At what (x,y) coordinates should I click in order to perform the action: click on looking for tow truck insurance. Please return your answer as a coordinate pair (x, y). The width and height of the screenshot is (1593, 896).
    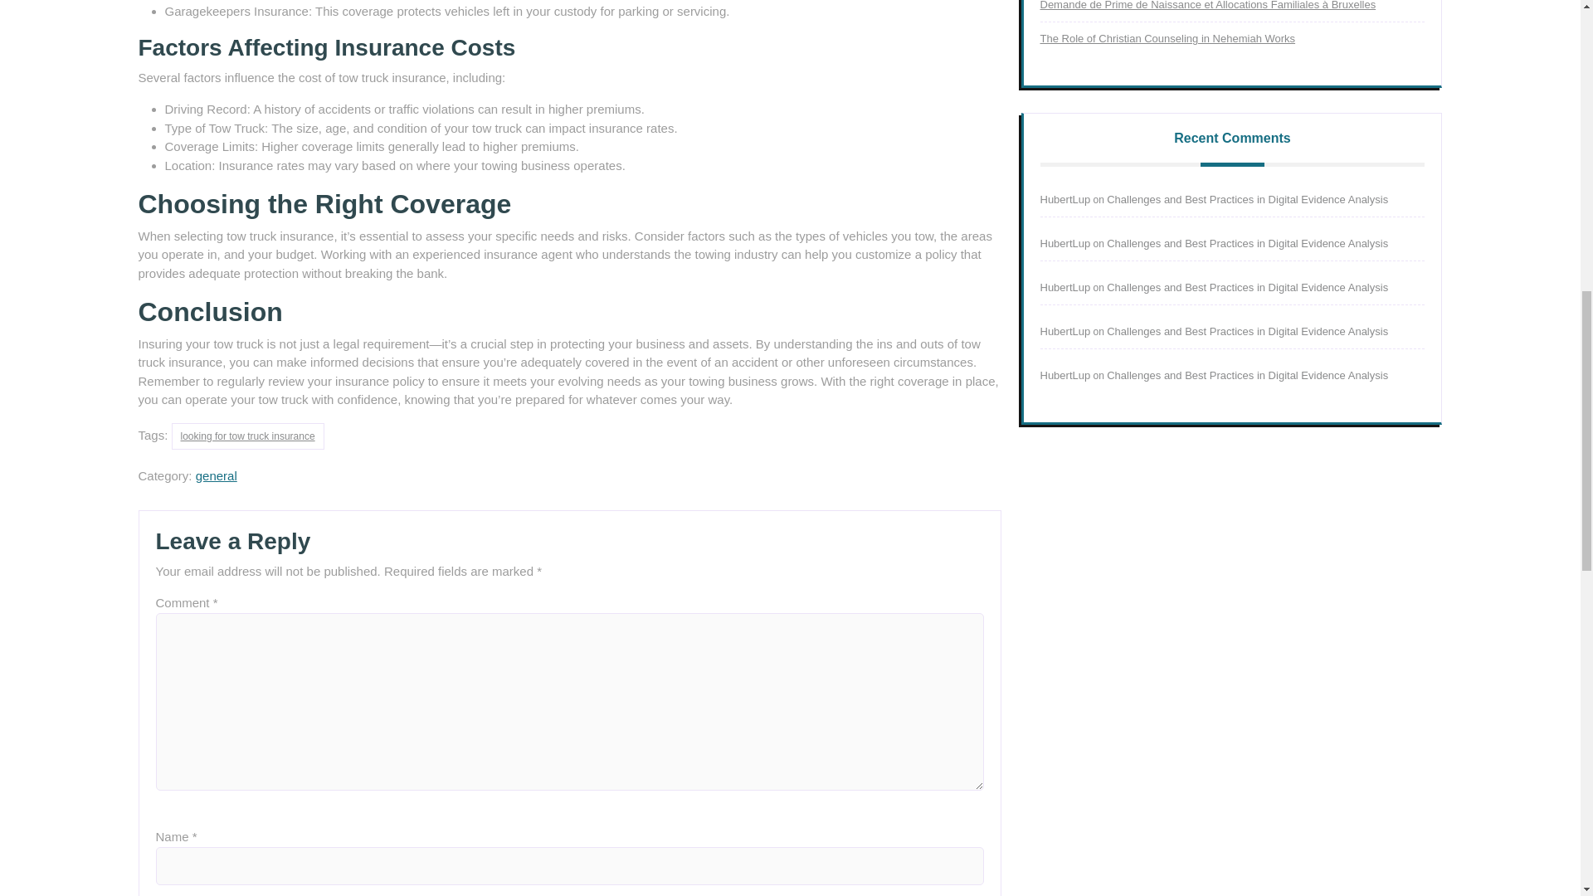
    Looking at the image, I should click on (248, 436).